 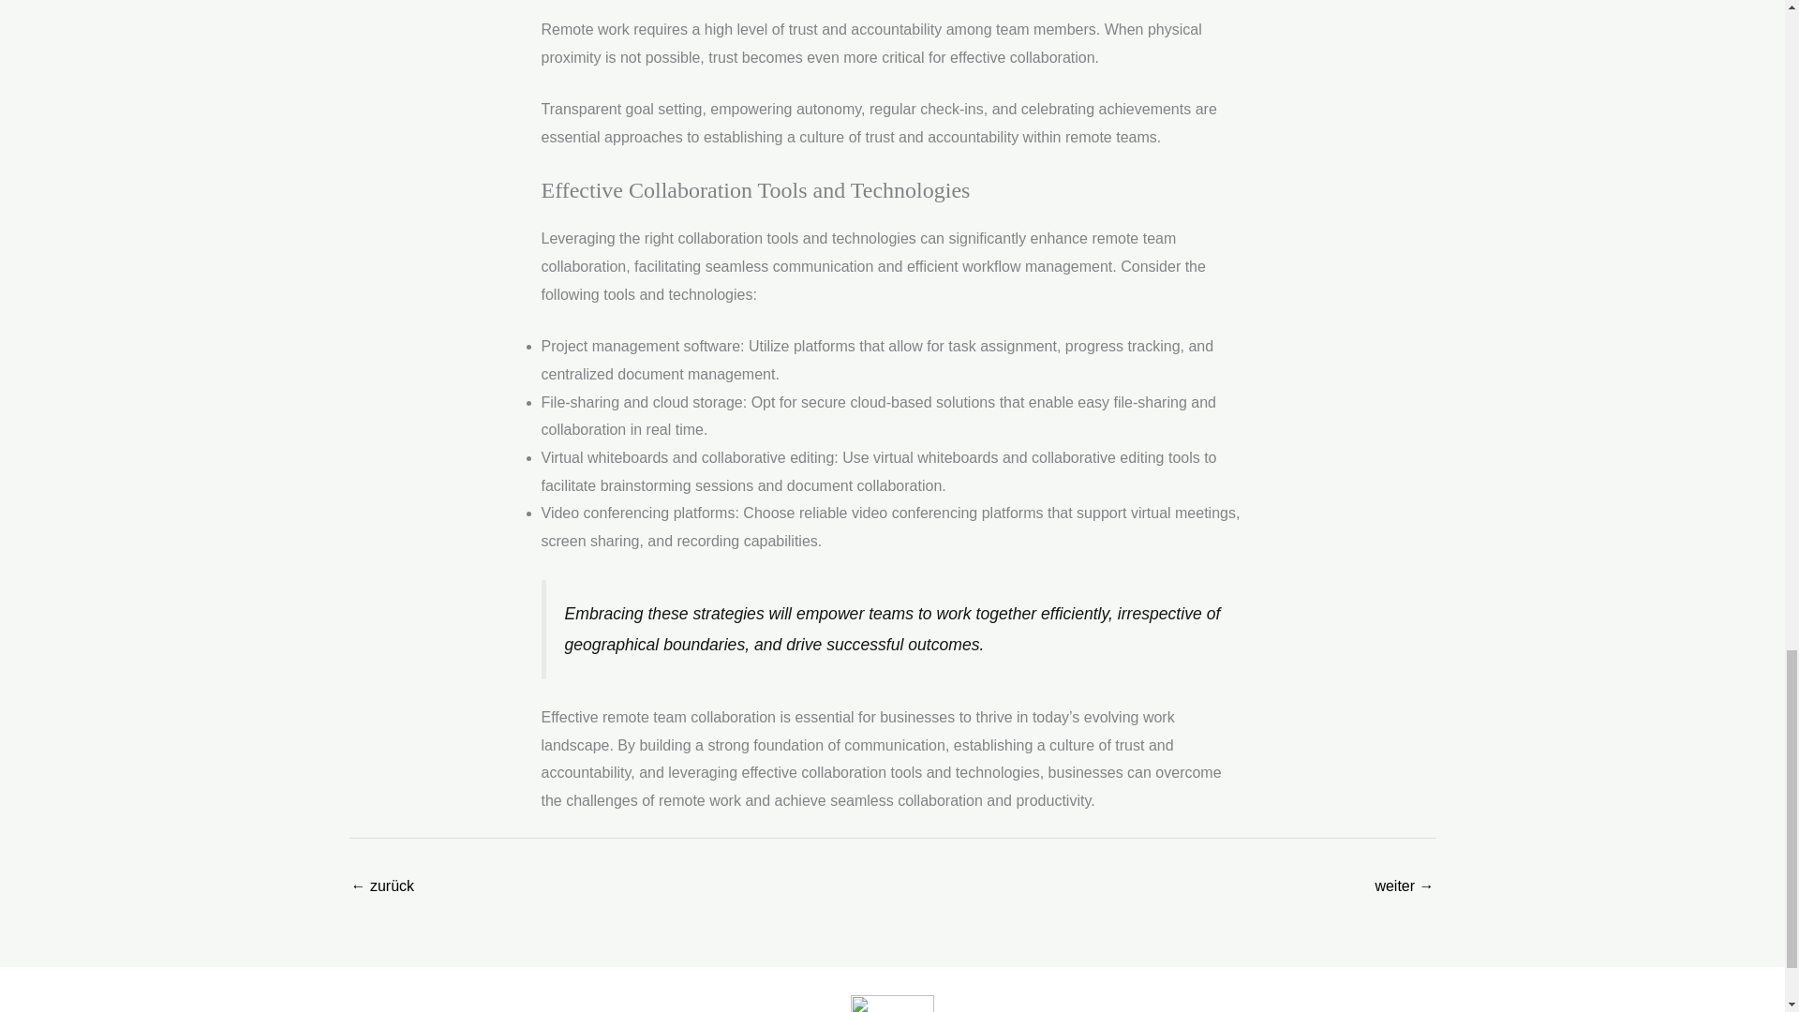 I want to click on Effective Budgeting Techniques, so click(x=1404, y=886).